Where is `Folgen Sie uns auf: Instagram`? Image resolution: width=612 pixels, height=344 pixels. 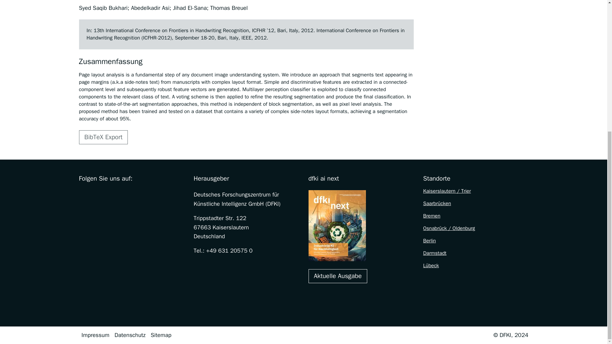
Folgen Sie uns auf: Instagram is located at coordinates (96, 194).